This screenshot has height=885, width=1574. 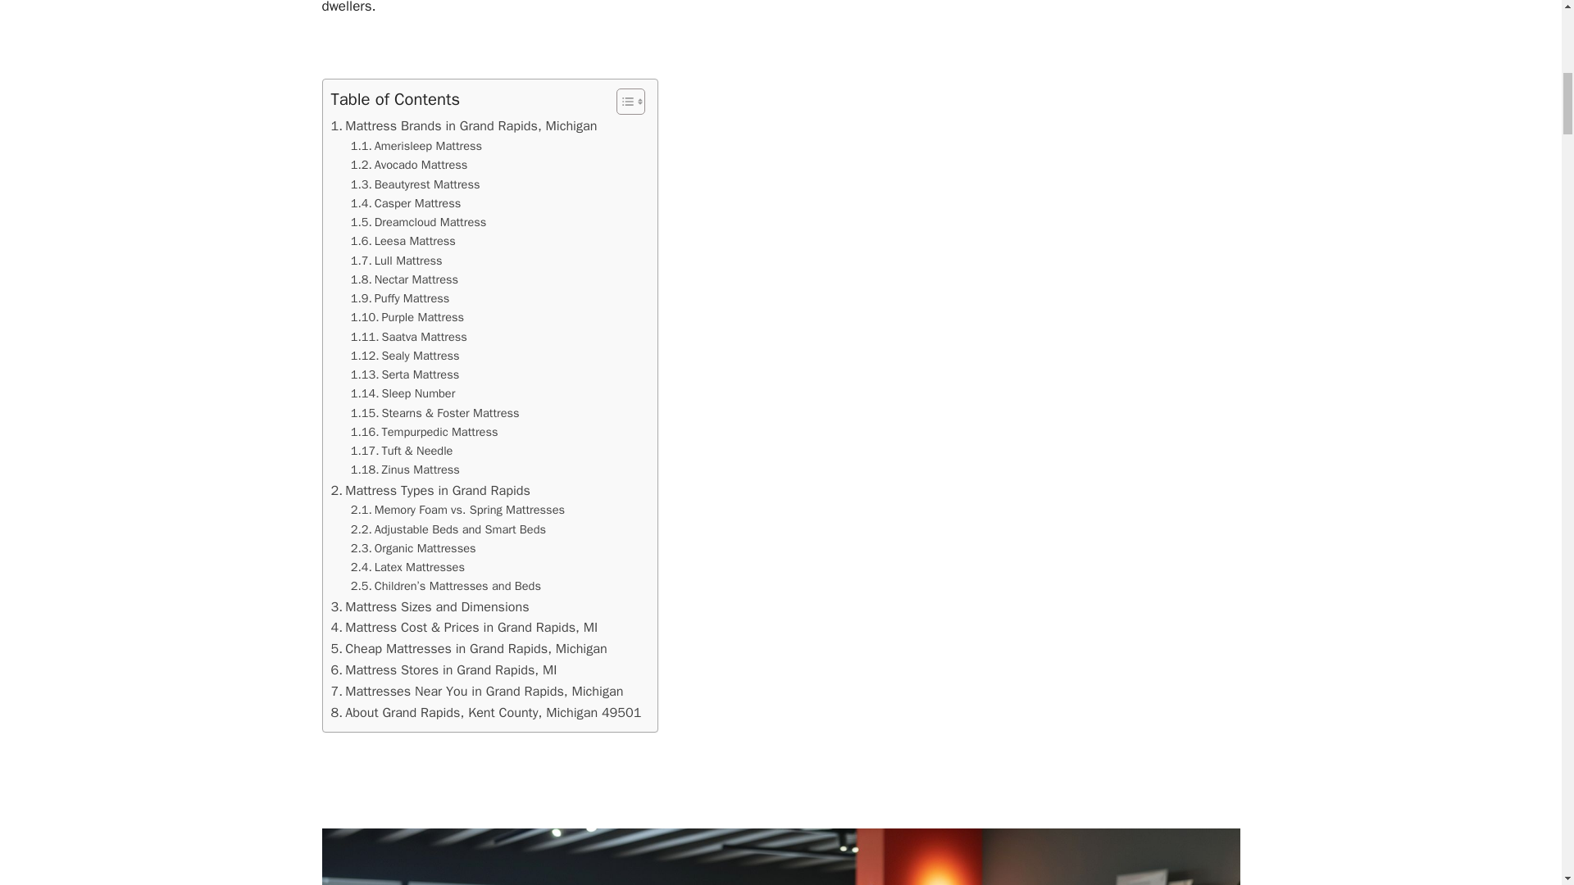 What do you see at coordinates (403, 241) in the screenshot?
I see `Leesa Mattress` at bounding box center [403, 241].